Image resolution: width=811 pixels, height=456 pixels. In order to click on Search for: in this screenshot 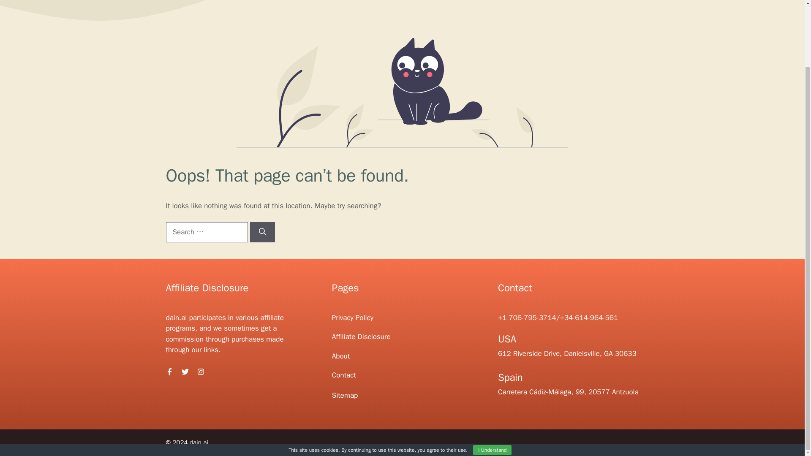, I will do `click(206, 232)`.